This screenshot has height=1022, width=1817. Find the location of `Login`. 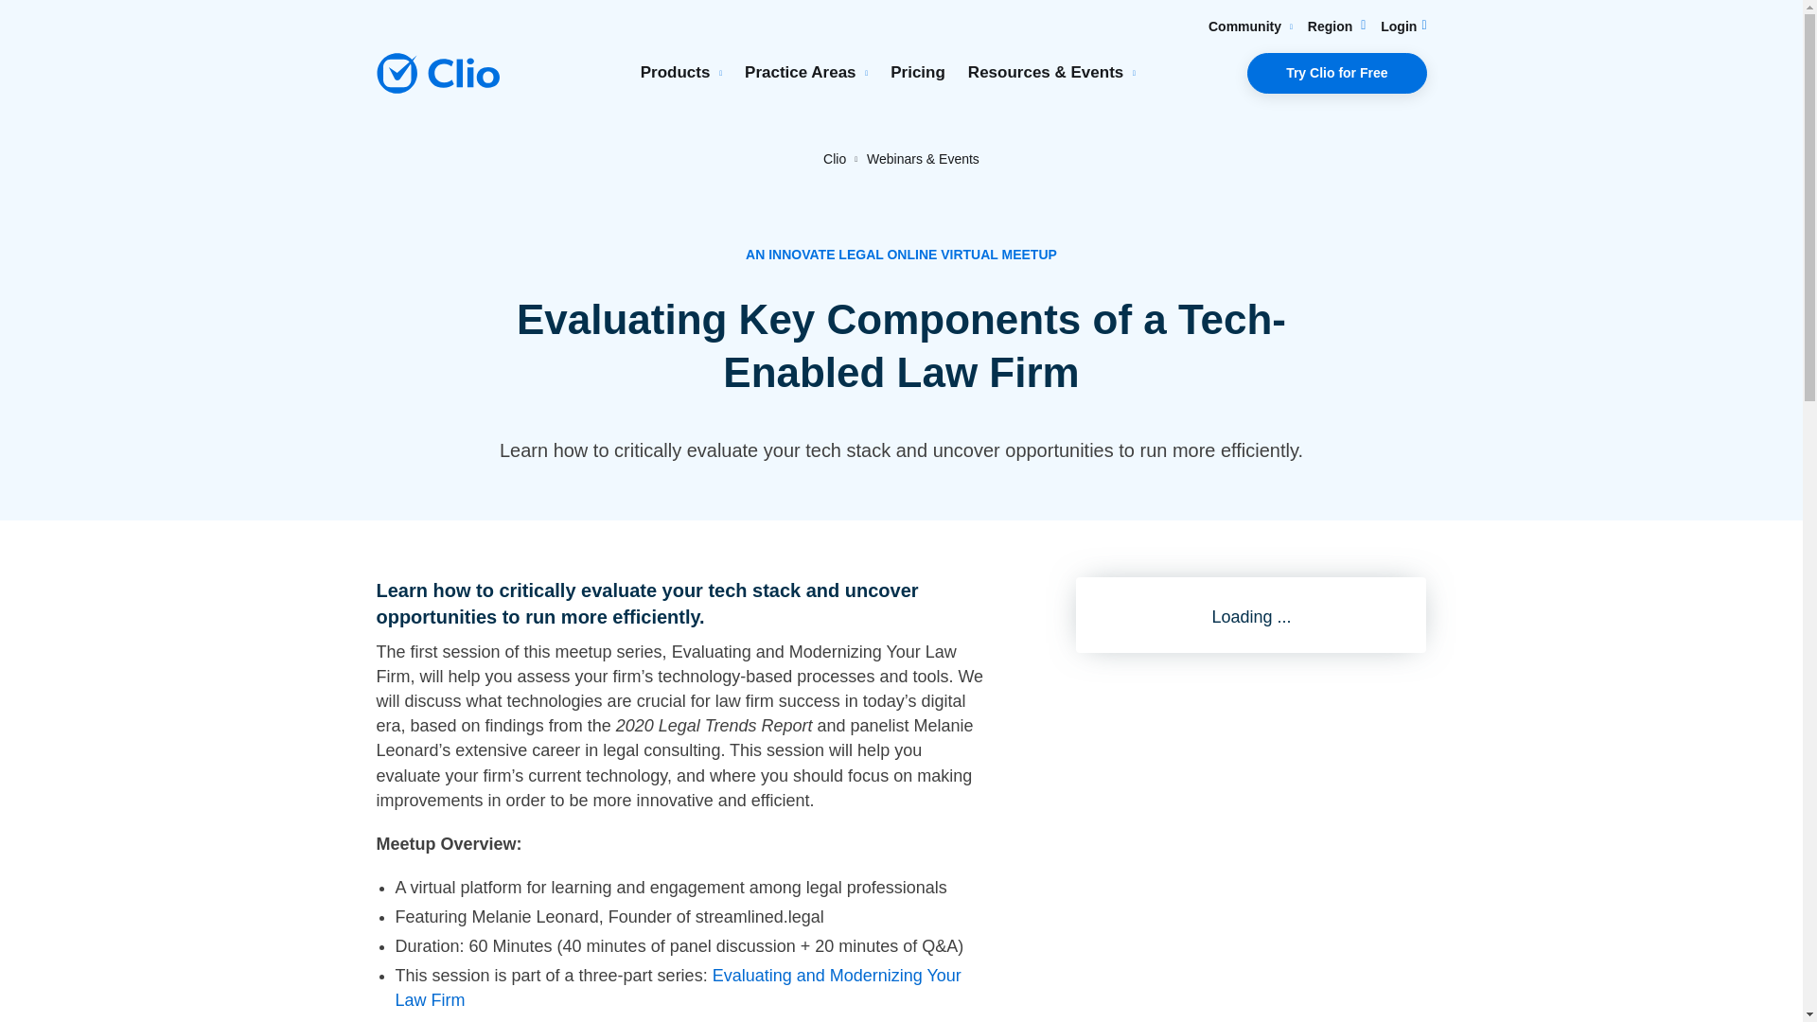

Login is located at coordinates (1403, 26).